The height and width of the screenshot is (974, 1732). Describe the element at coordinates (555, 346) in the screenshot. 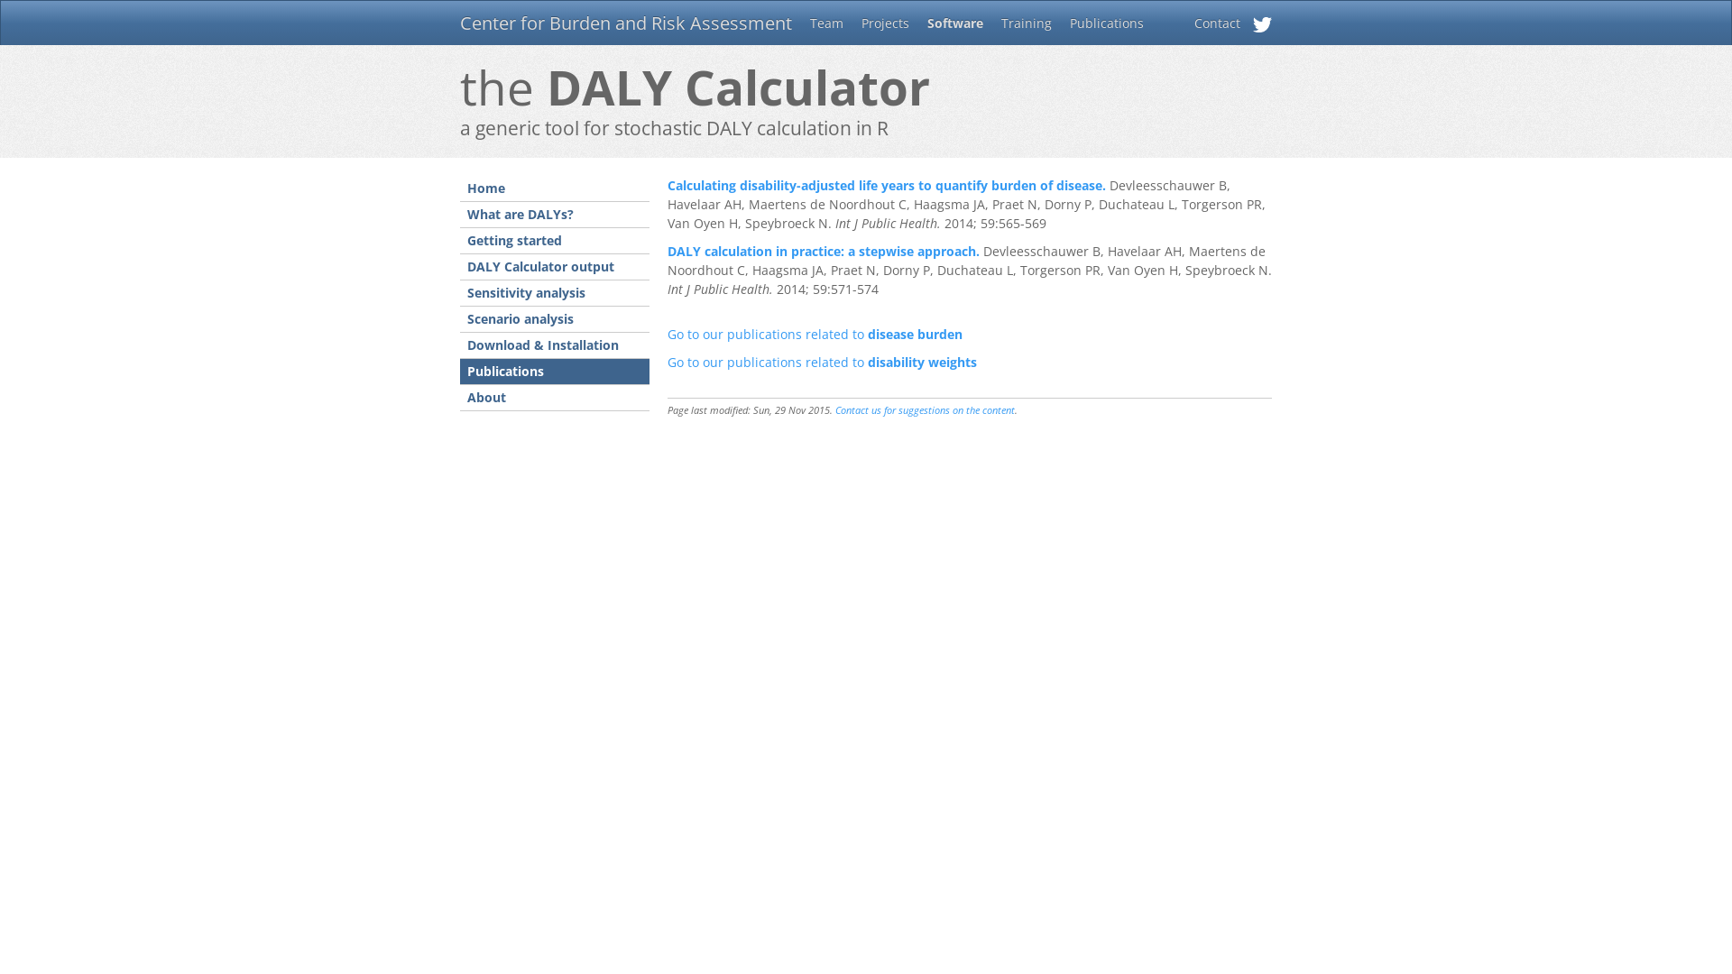

I see `Download & Installation` at that location.